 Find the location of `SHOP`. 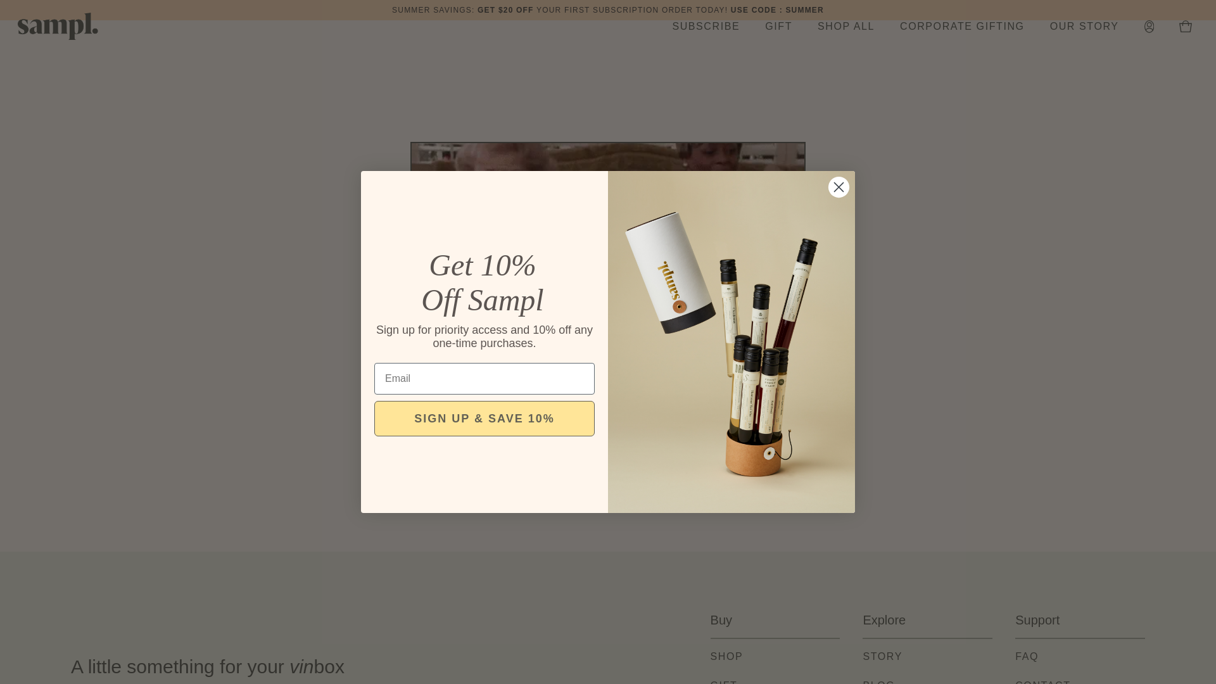

SHOP is located at coordinates (726, 657).